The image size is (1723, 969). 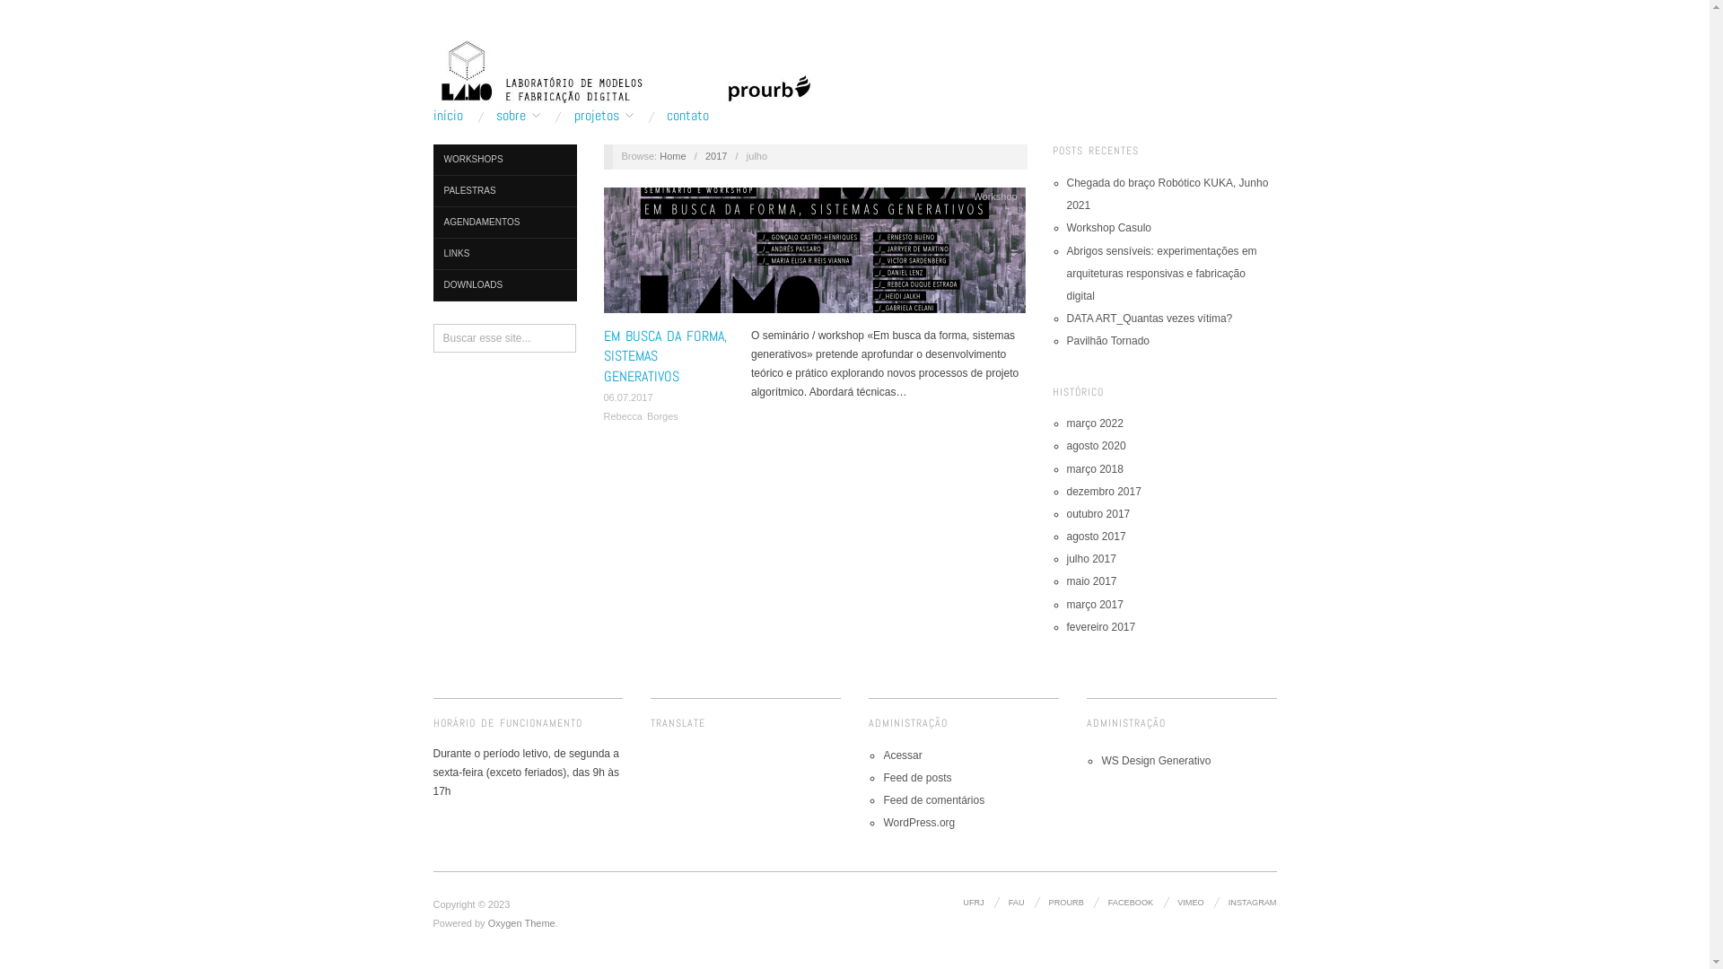 I want to click on maio 2017, so click(x=1091, y=581).